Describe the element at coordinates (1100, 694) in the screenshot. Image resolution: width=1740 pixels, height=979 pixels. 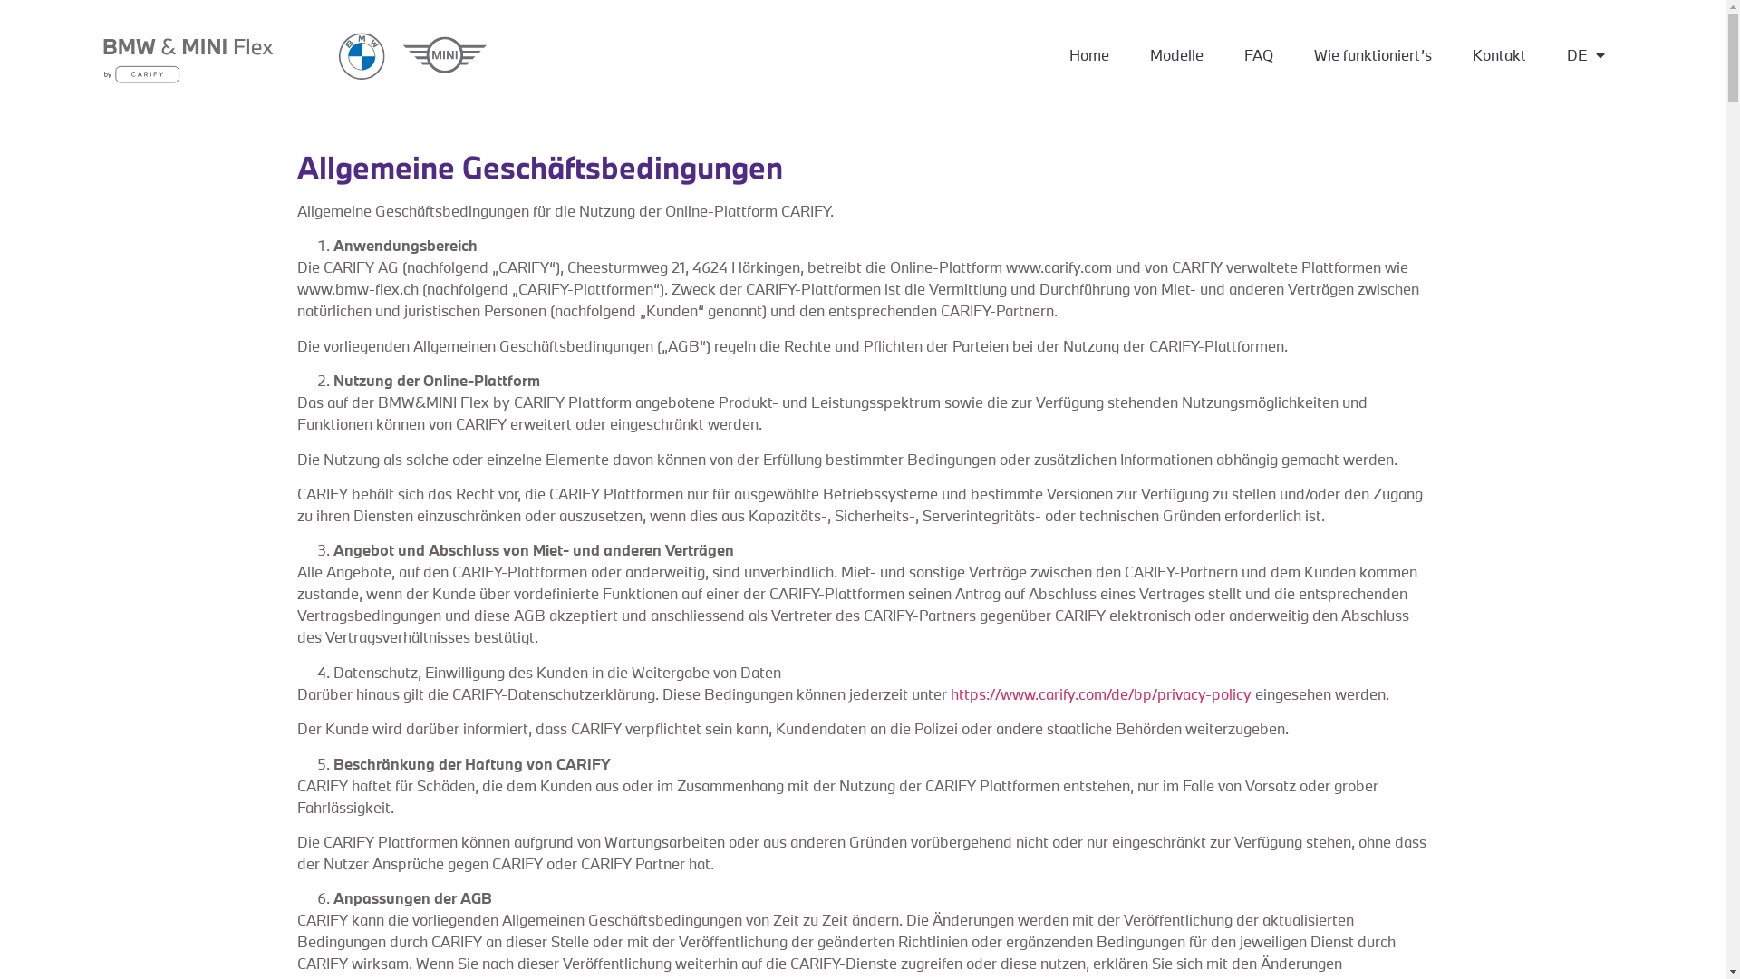
I see `https://www.carify.com/de/bp/privacy-policy` at that location.